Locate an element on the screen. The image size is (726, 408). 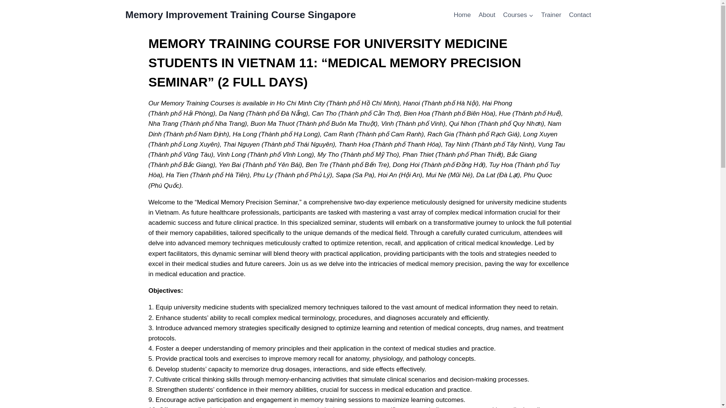
Memory Improvement Training Course Singapore is located at coordinates (241, 15).